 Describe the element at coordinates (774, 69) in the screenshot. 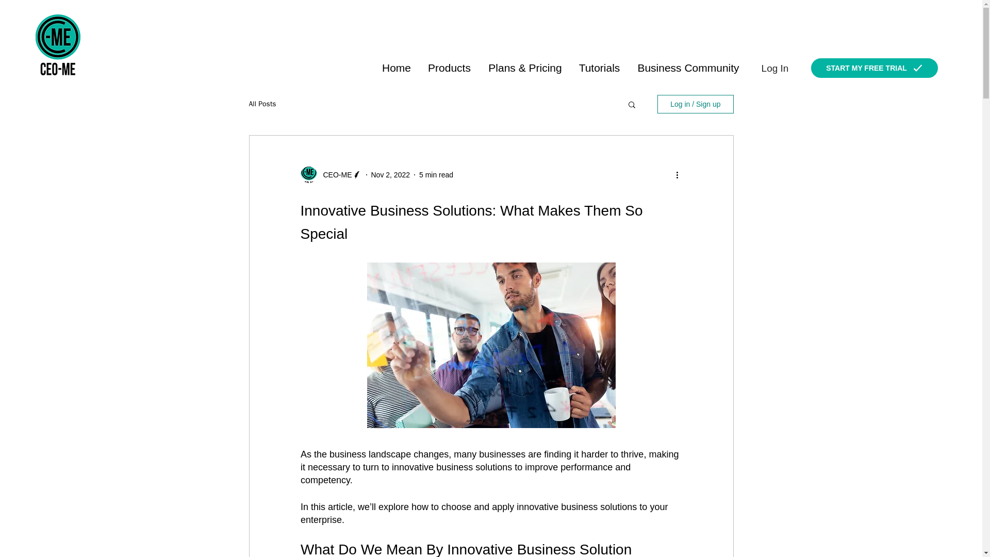

I see `Log In` at that location.